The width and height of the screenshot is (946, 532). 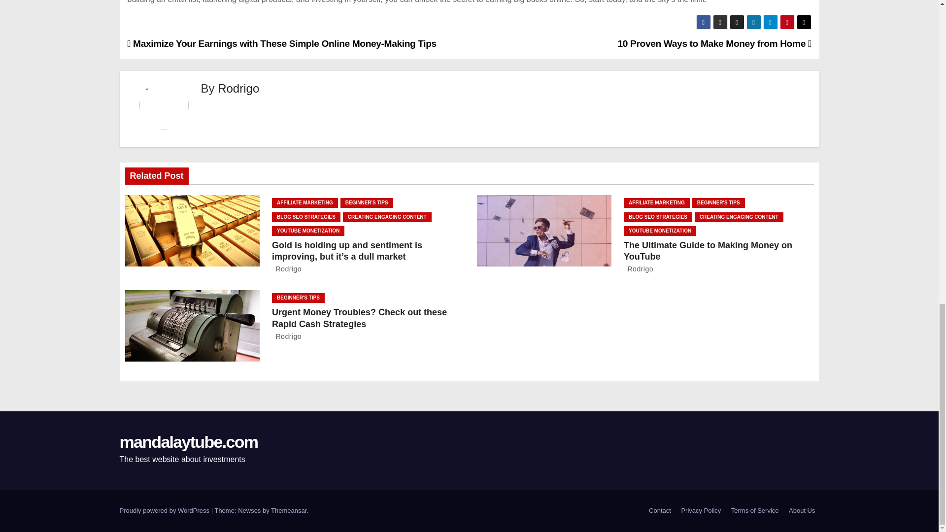 What do you see at coordinates (238, 89) in the screenshot?
I see `Rodrigo` at bounding box center [238, 89].